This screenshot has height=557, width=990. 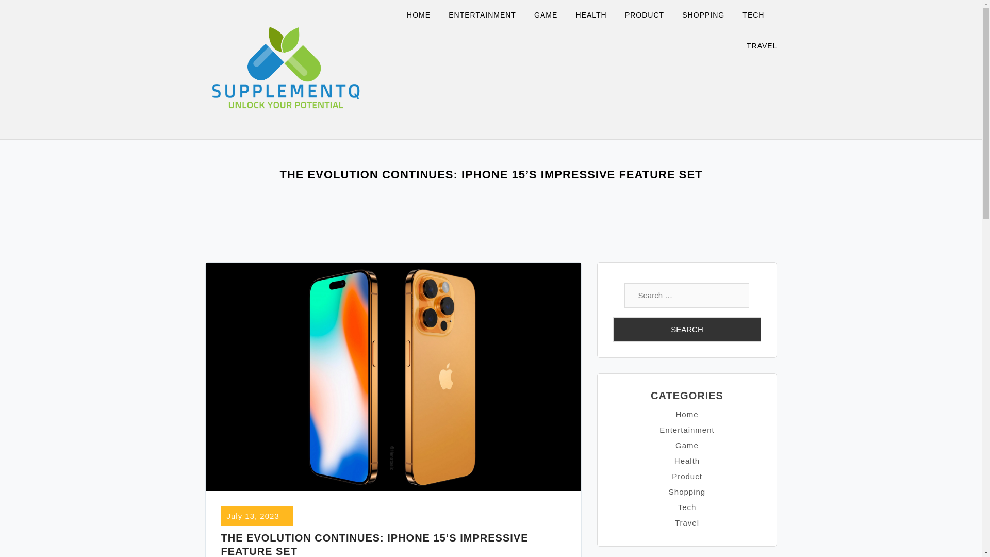 I want to click on Shopping, so click(x=687, y=492).